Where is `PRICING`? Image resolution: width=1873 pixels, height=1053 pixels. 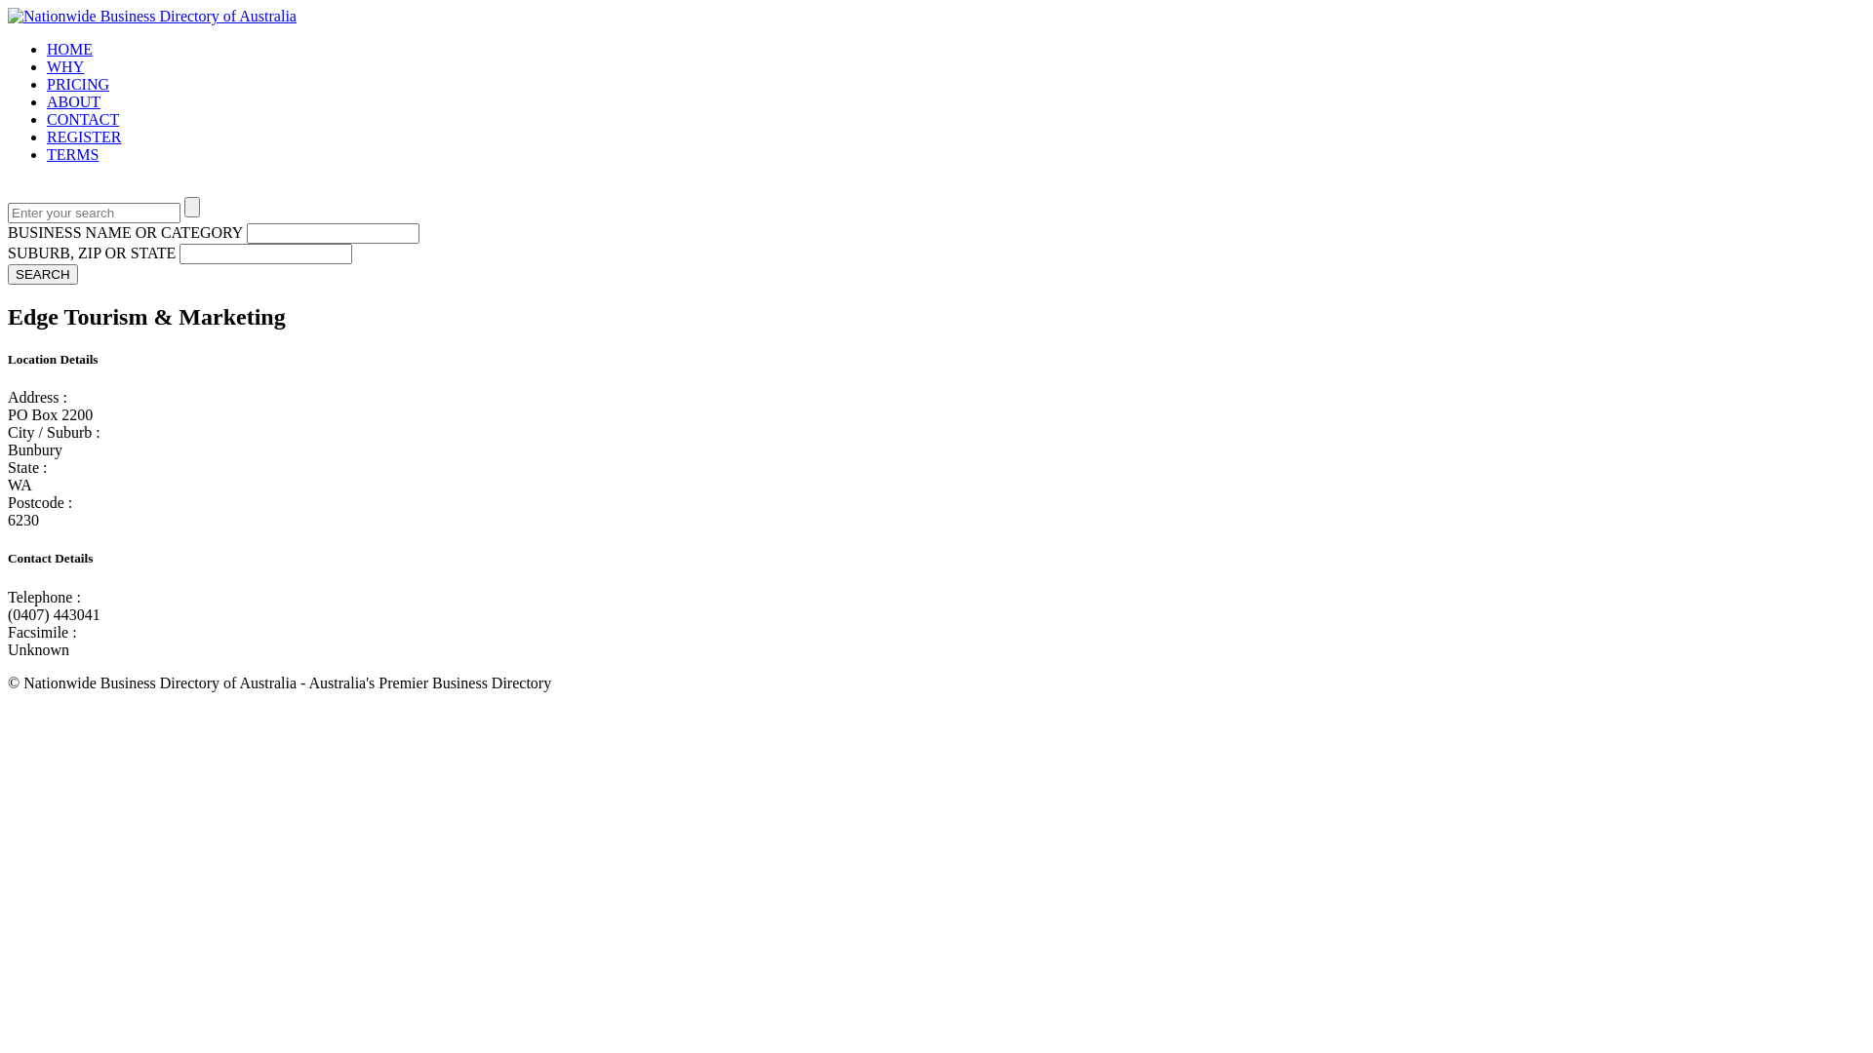
PRICING is located at coordinates (78, 84).